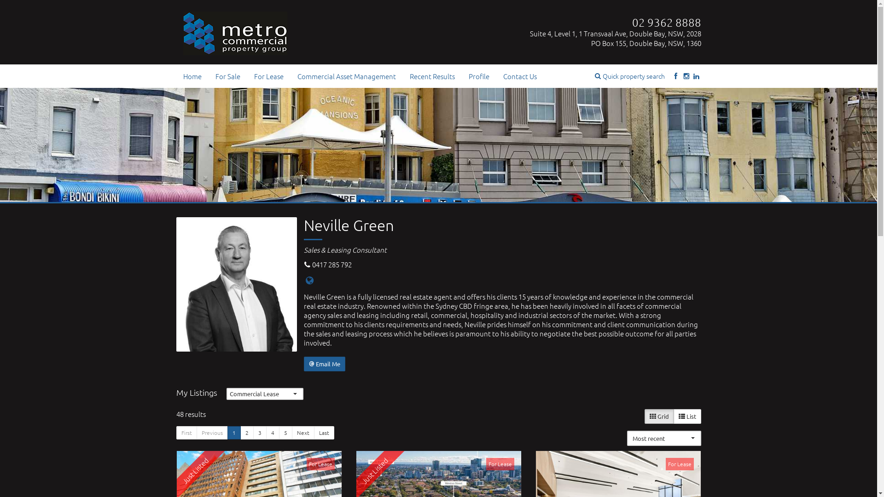 The height and width of the screenshot is (497, 884). Describe the element at coordinates (268, 76) in the screenshot. I see `For Lease` at that location.